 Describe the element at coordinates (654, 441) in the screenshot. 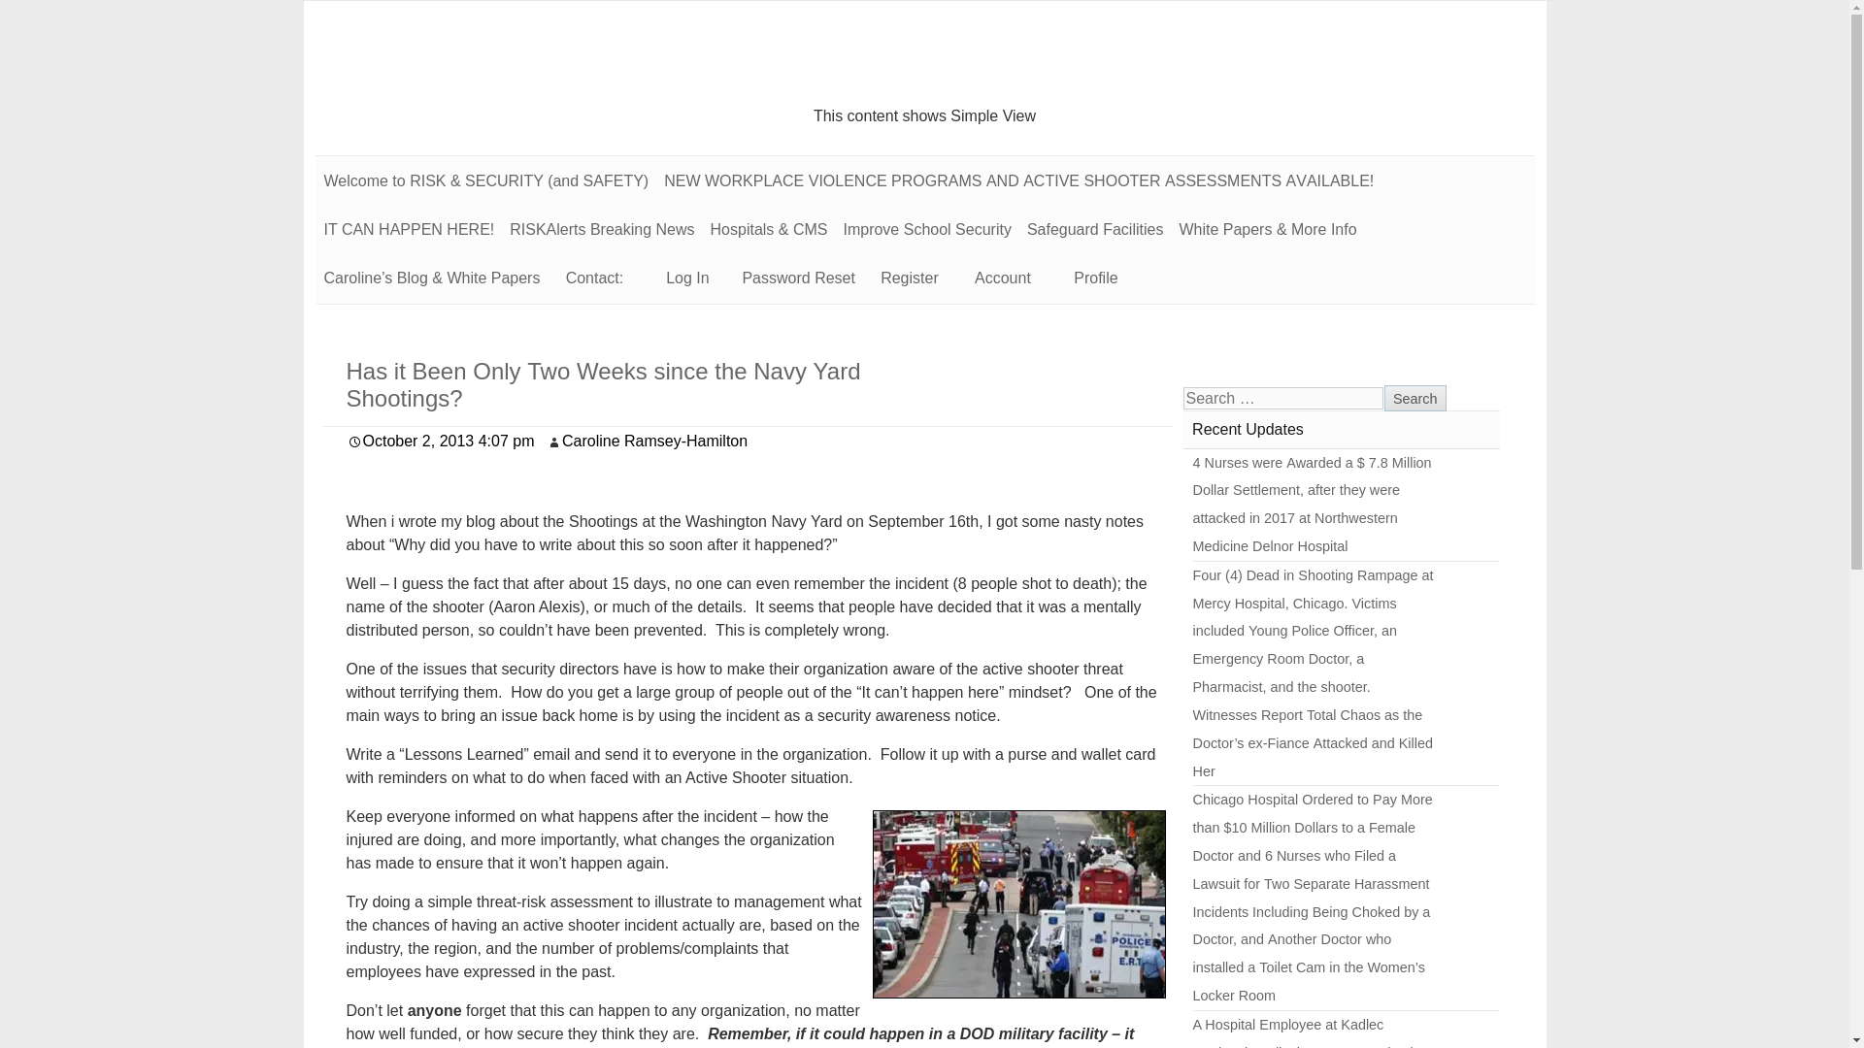

I see `Caroline Ramsey-Hamilton` at that location.